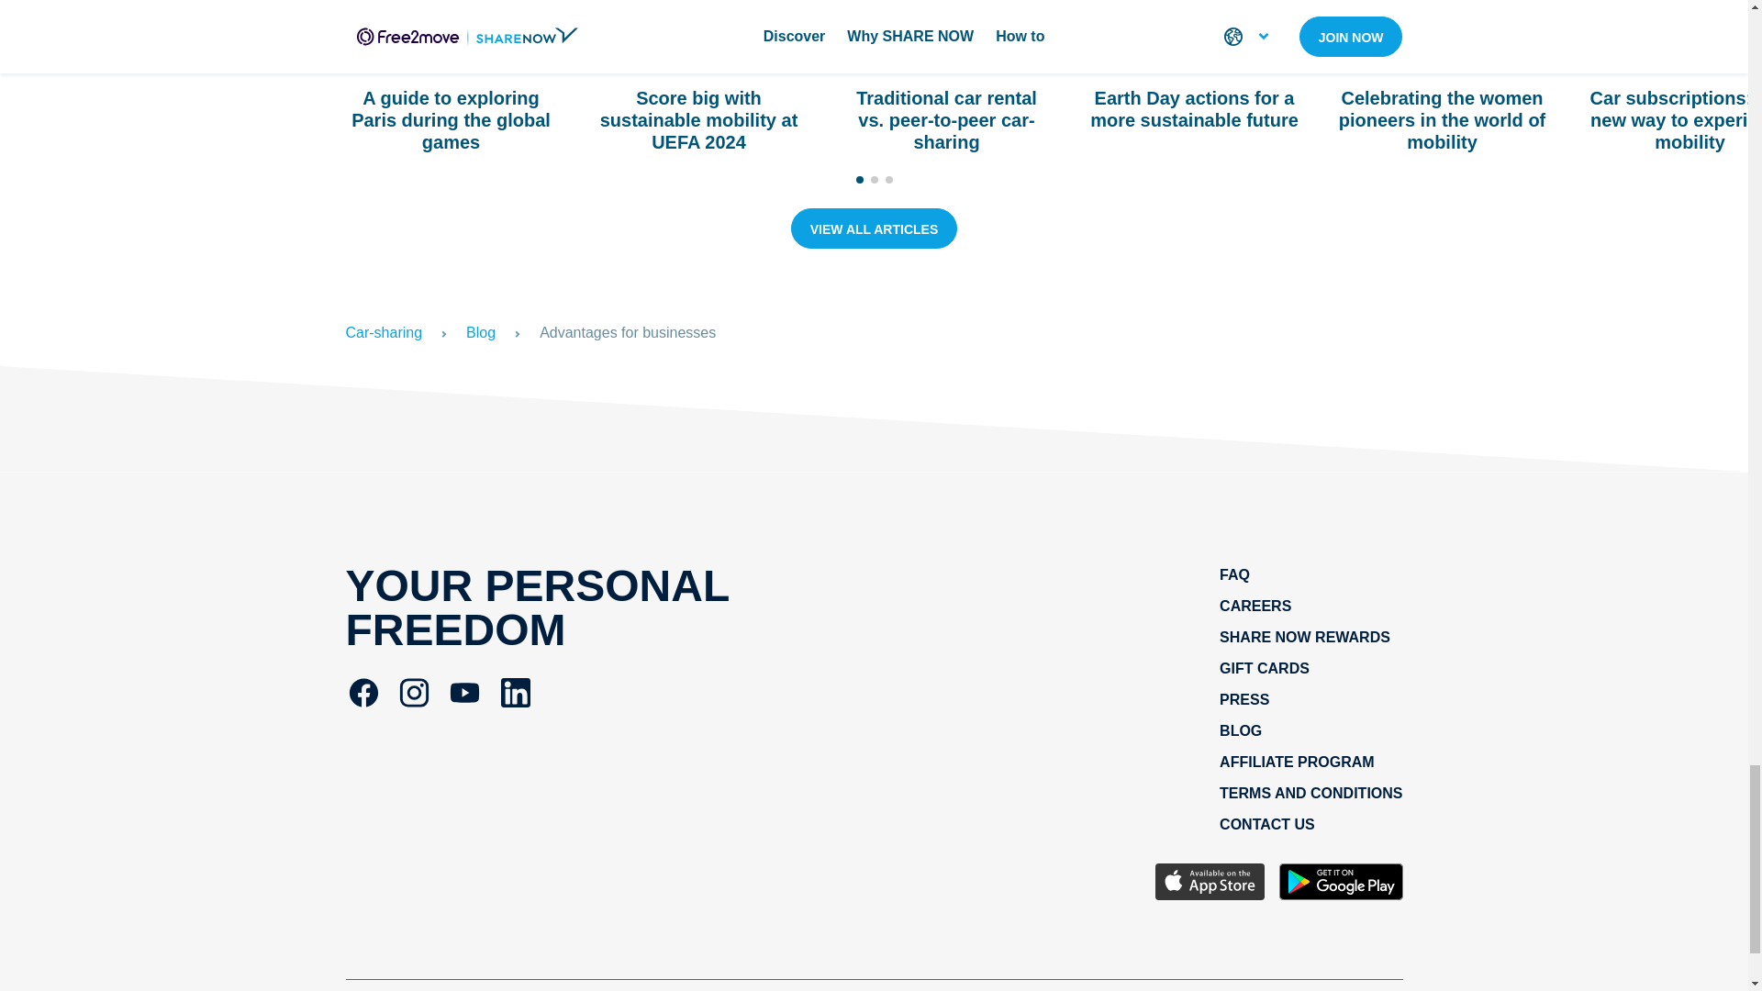 The image size is (1762, 991). What do you see at coordinates (1310, 793) in the screenshot?
I see `TERMS AND CONDITIONS` at bounding box center [1310, 793].